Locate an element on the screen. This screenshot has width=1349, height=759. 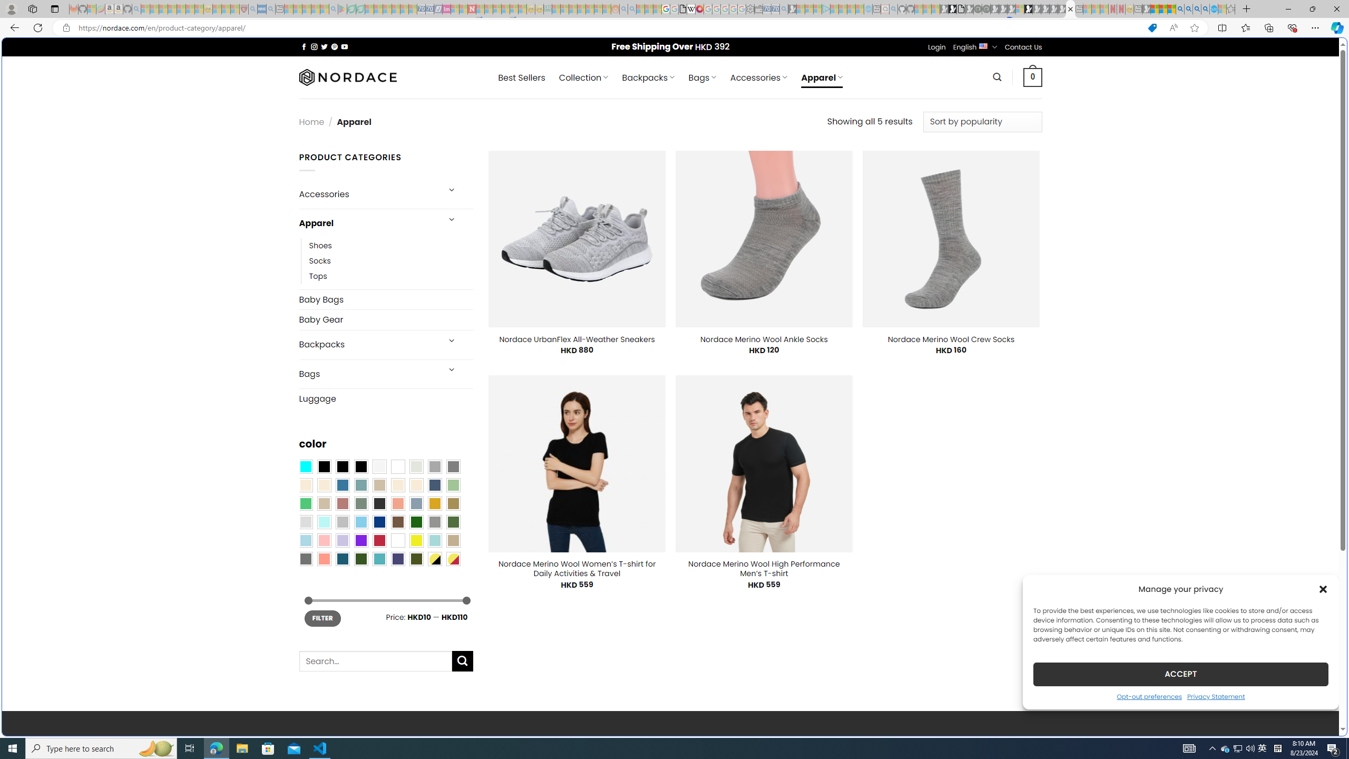
Light Purple is located at coordinates (343, 540).